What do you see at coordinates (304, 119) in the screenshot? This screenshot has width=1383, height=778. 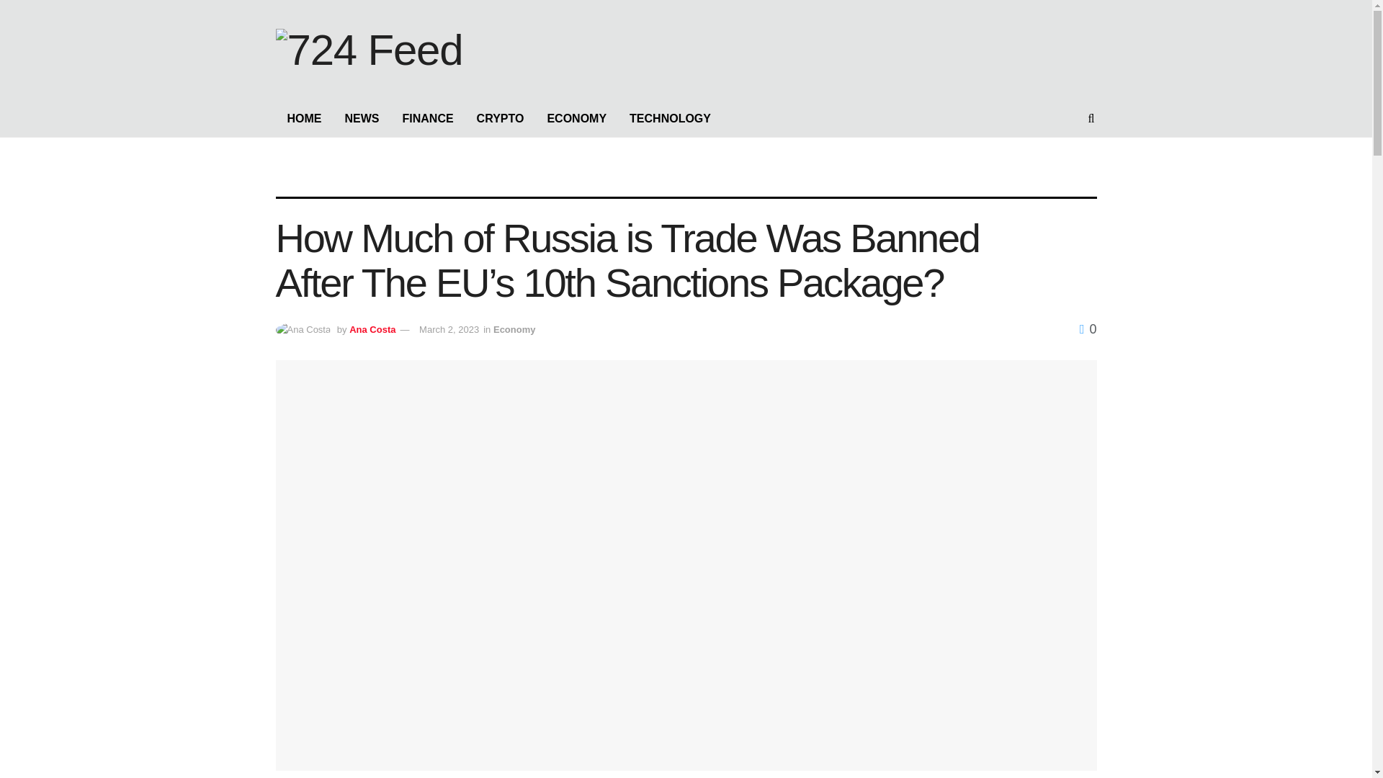 I see `HOME` at bounding box center [304, 119].